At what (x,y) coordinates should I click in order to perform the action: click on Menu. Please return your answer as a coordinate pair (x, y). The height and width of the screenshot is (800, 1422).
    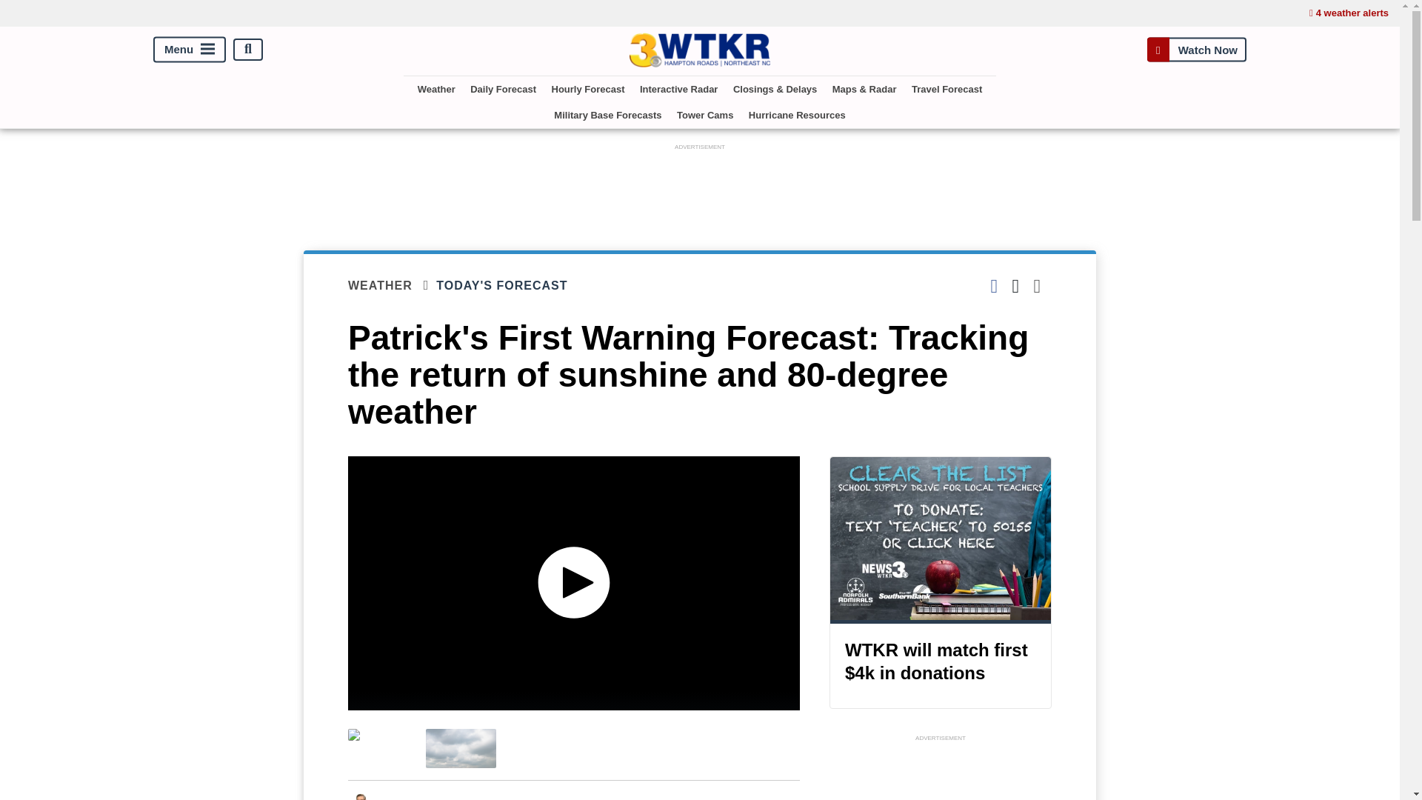
    Looking at the image, I should click on (190, 49).